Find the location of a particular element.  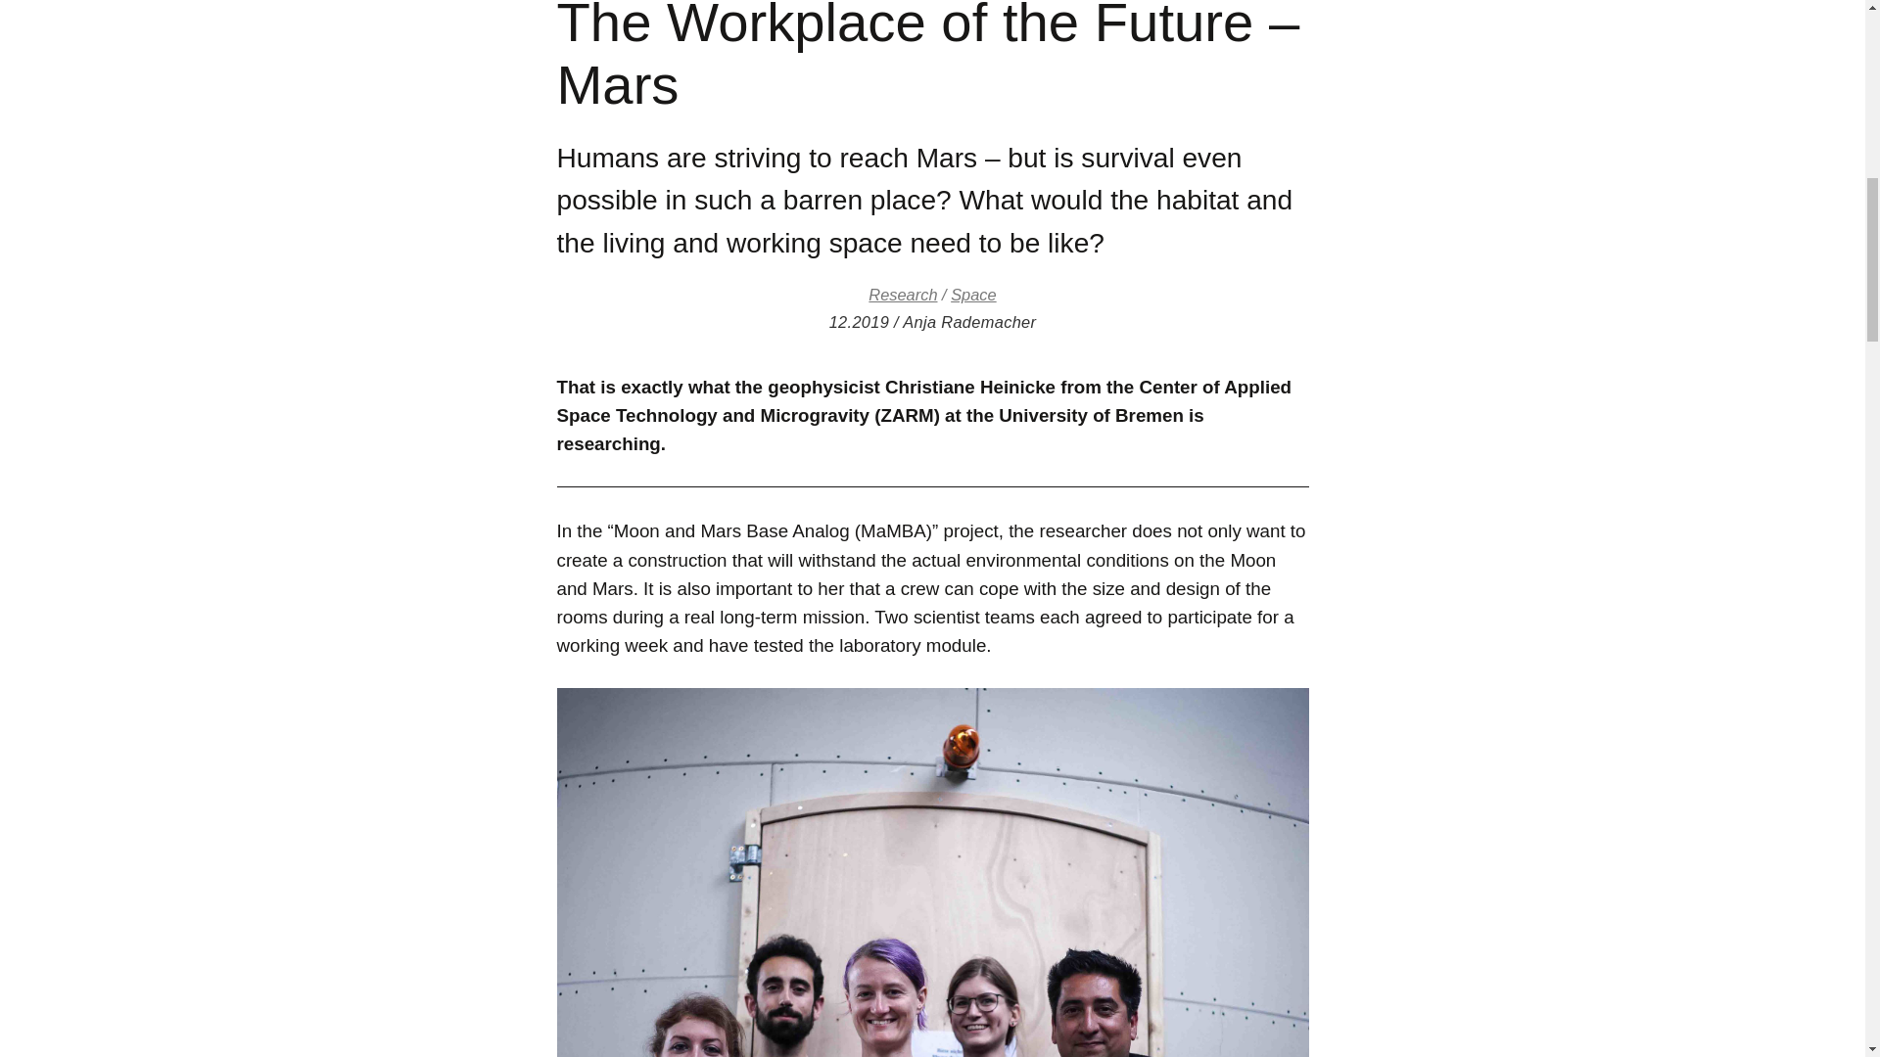

Space is located at coordinates (973, 294).